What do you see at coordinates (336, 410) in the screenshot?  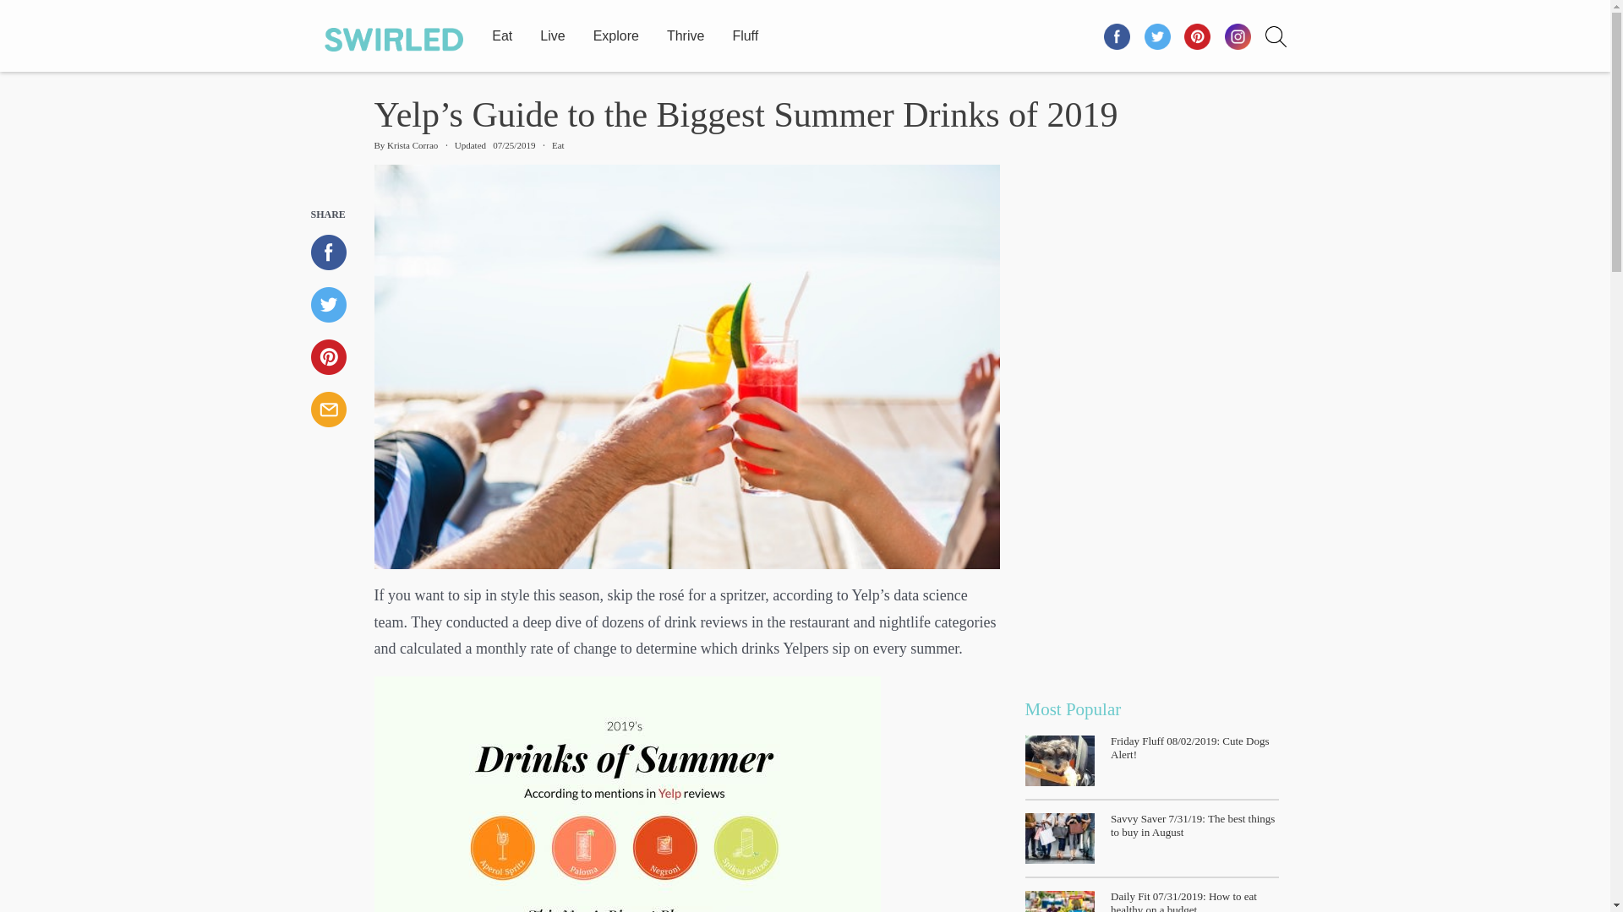 I see `Mail` at bounding box center [336, 410].